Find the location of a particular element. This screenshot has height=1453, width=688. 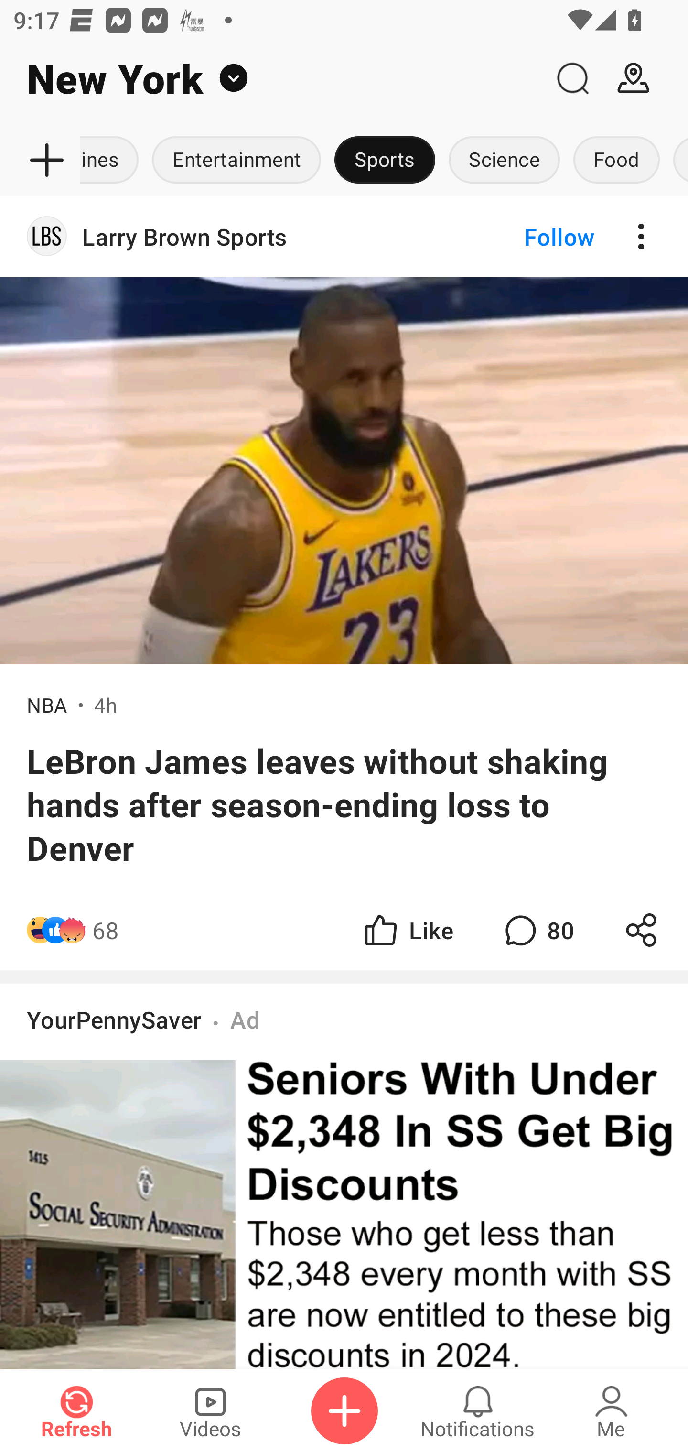

New York is located at coordinates (271, 78).